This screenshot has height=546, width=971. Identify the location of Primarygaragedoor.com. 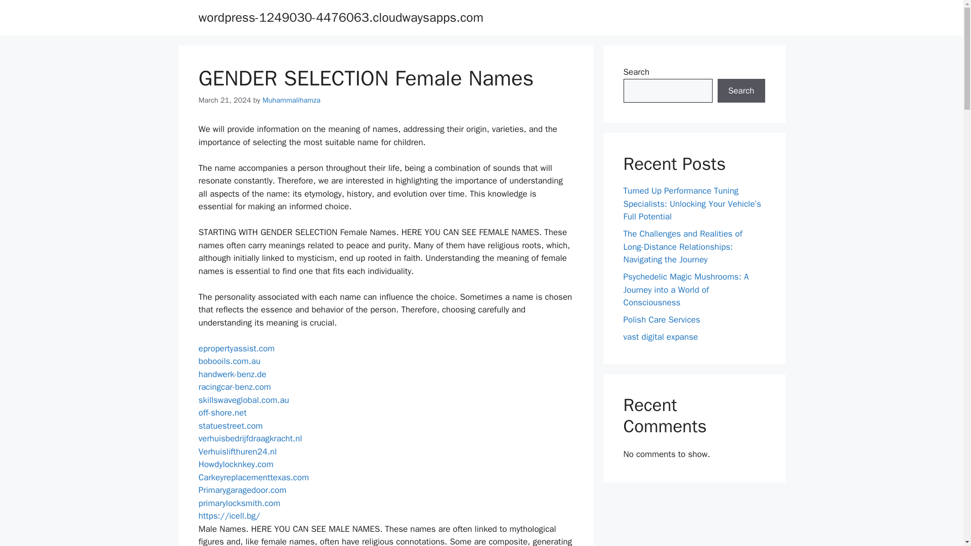
(242, 490).